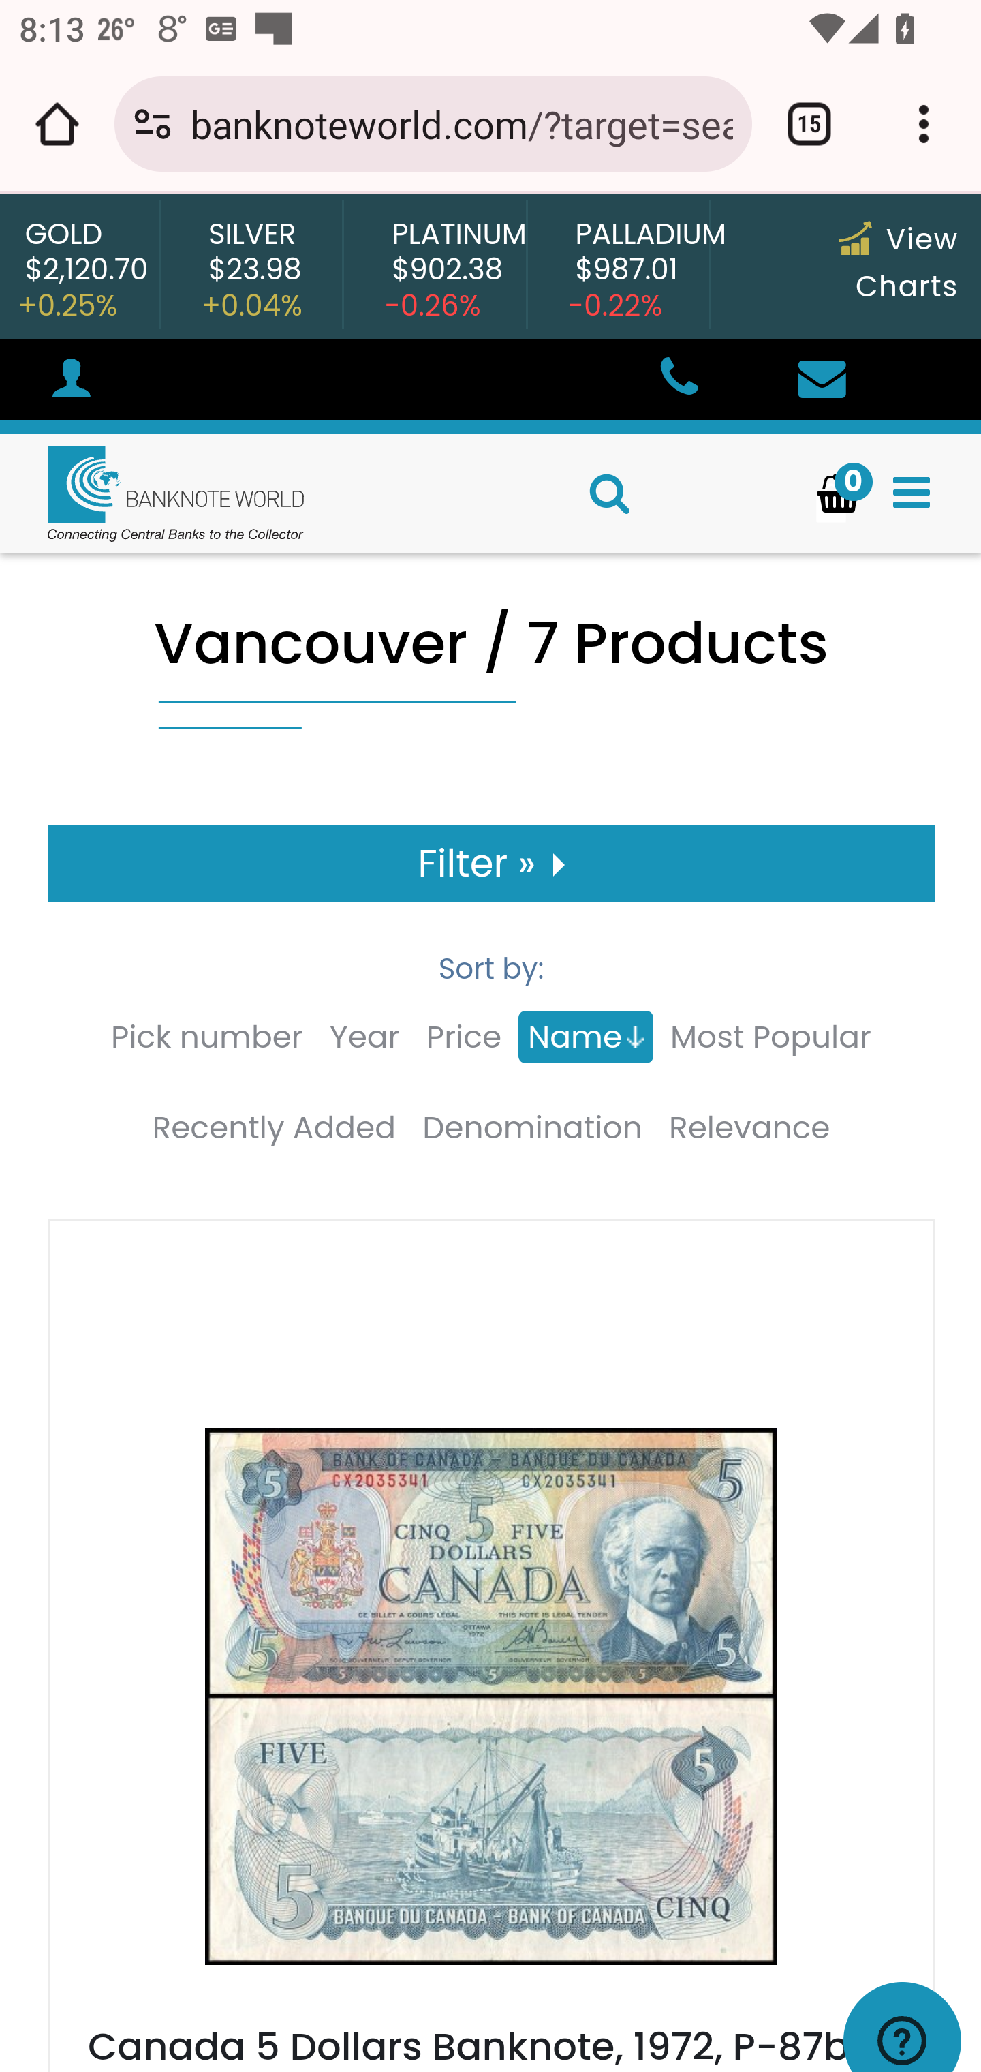  What do you see at coordinates (463, 1037) in the screenshot?
I see `Price` at bounding box center [463, 1037].